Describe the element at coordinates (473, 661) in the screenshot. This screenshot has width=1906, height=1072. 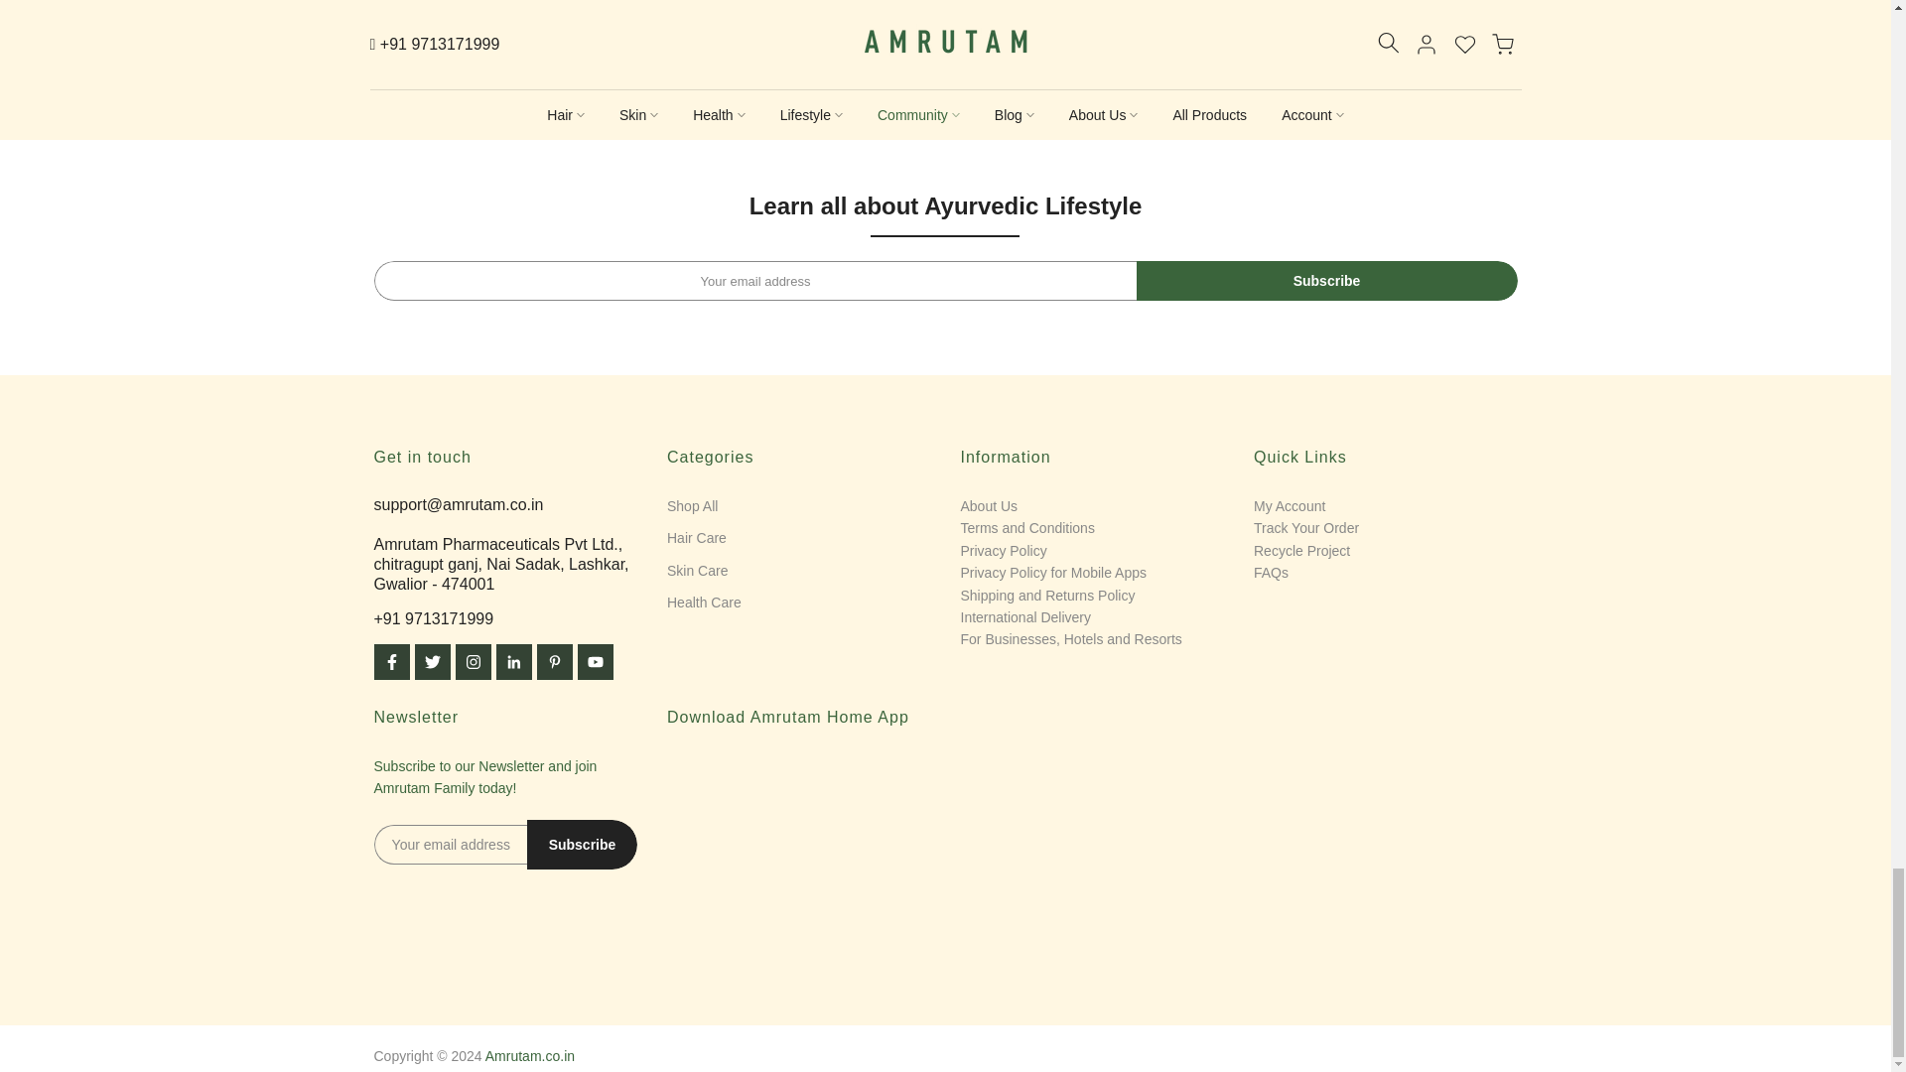
I see `Follow on Instagram` at that location.